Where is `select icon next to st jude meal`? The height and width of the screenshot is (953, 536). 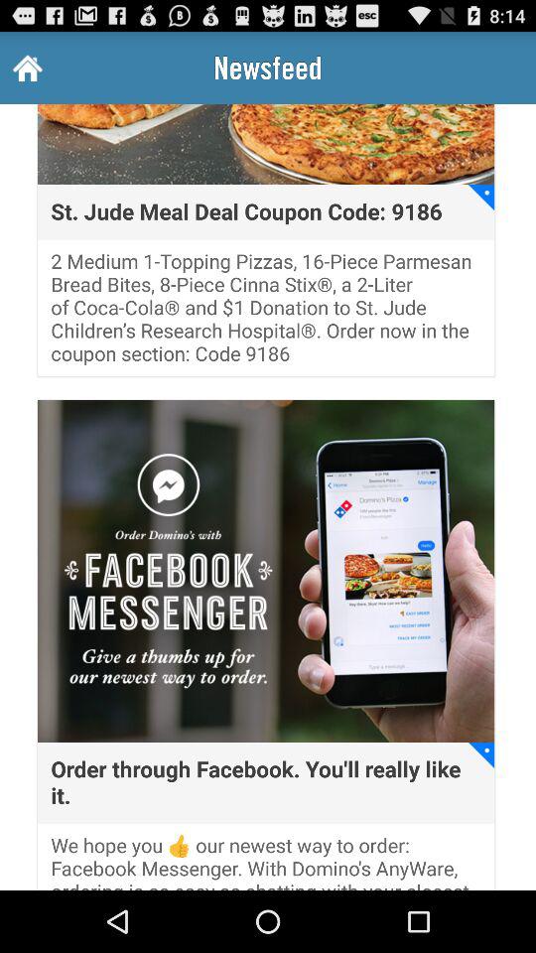
select icon next to st jude meal is located at coordinates (481, 197).